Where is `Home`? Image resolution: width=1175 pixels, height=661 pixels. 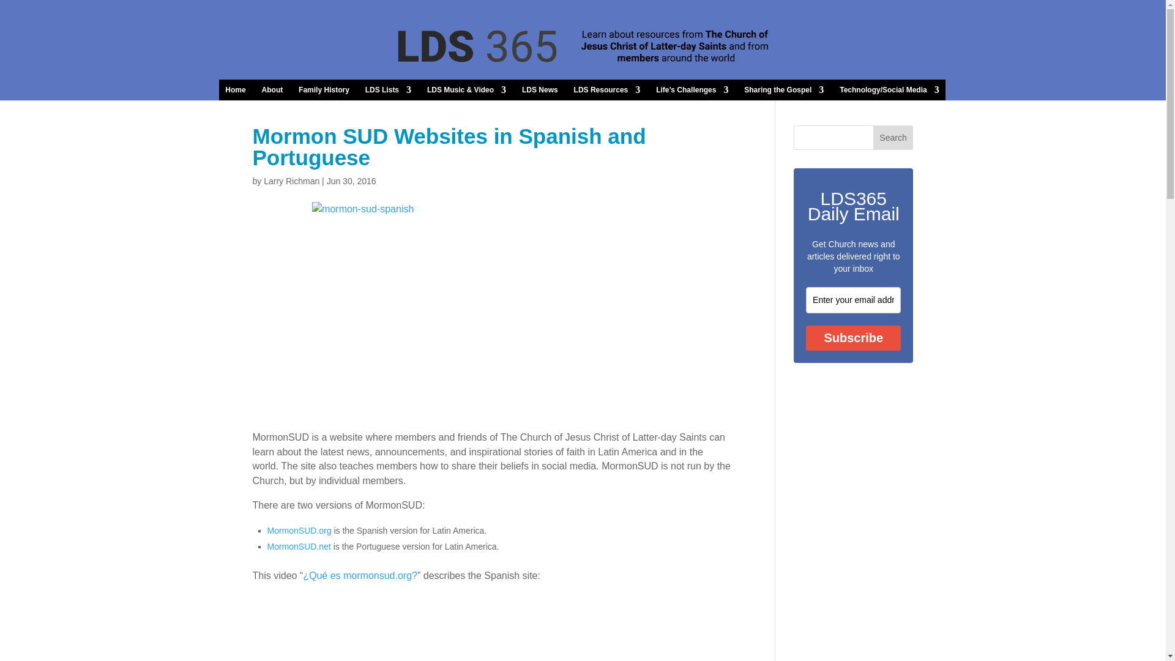 Home is located at coordinates (235, 90).